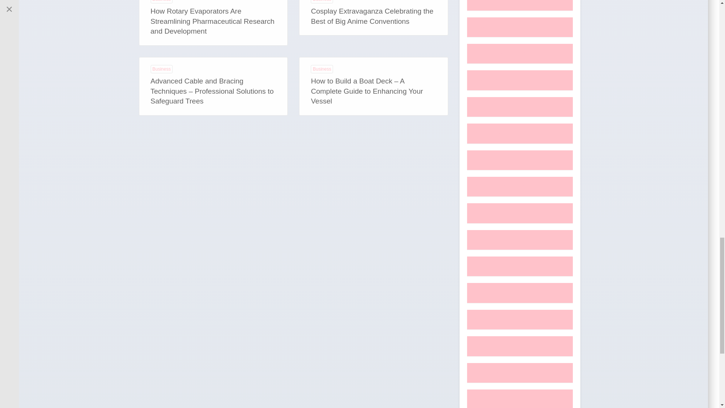 This screenshot has width=725, height=408. What do you see at coordinates (322, 69) in the screenshot?
I see `Business` at bounding box center [322, 69].